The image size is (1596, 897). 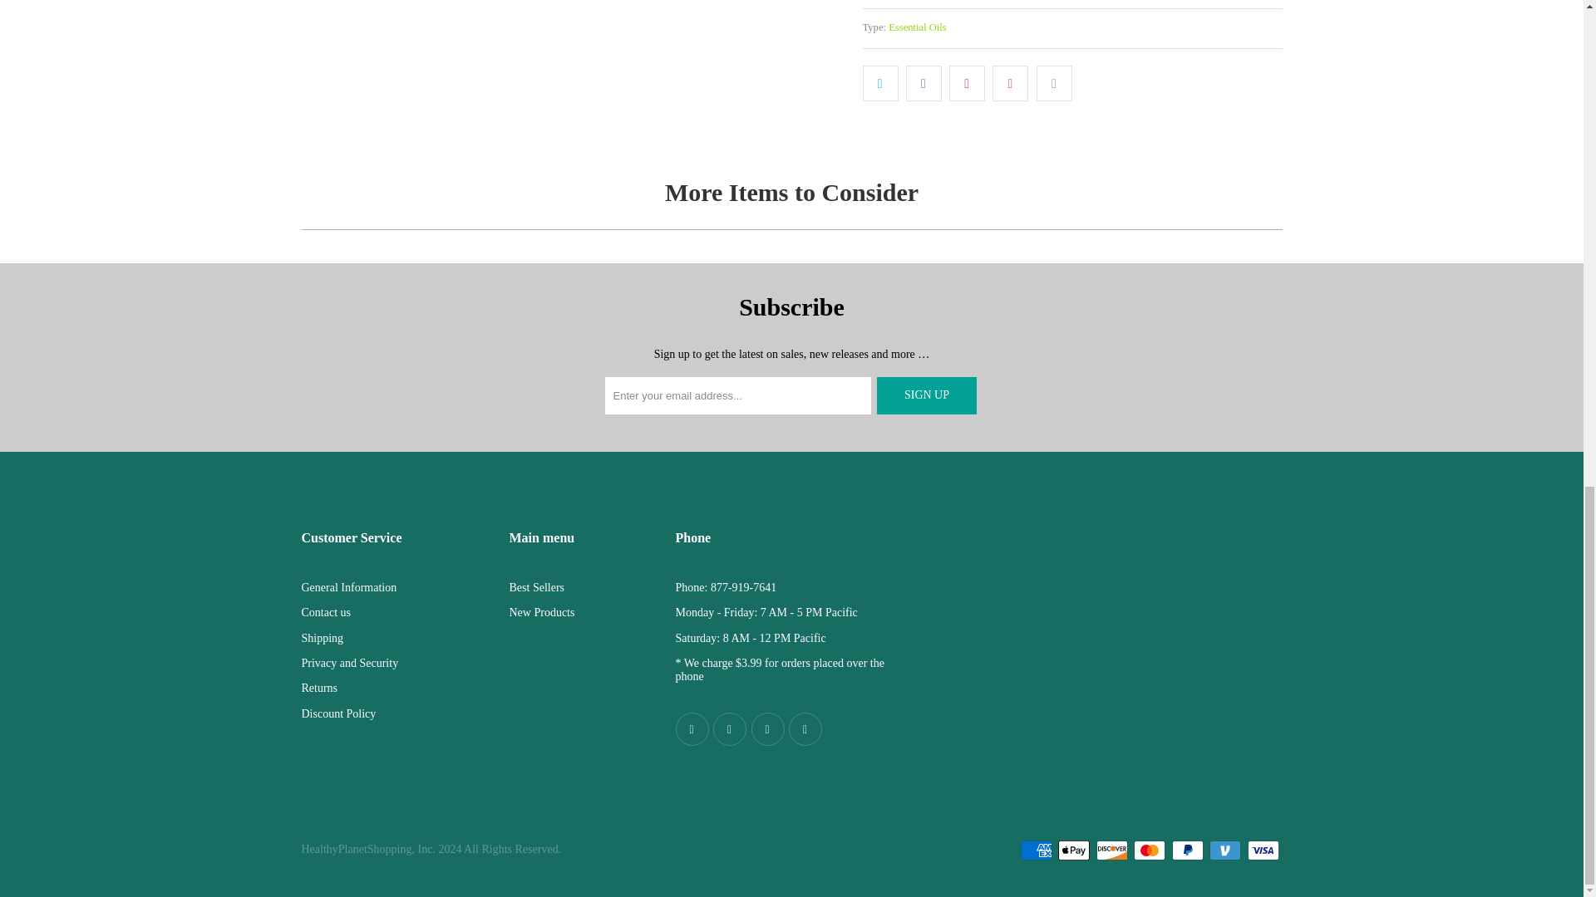 I want to click on Share this on Twitter, so click(x=880, y=82).